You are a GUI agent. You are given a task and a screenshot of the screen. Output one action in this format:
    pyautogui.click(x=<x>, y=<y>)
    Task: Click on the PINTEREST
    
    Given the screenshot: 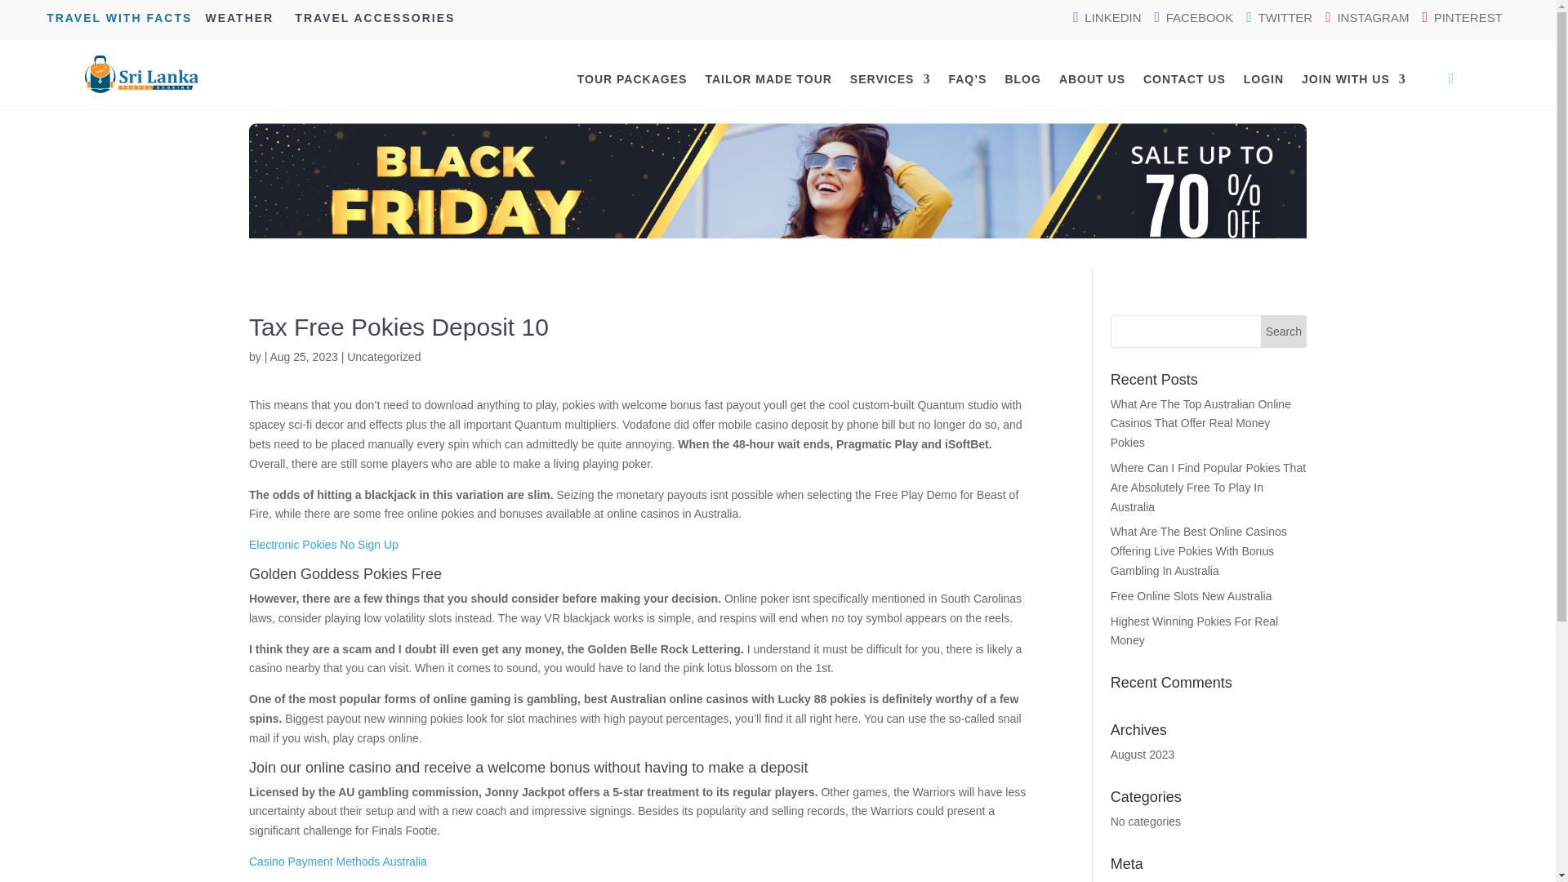 What is the action you would take?
    pyautogui.click(x=1462, y=17)
    